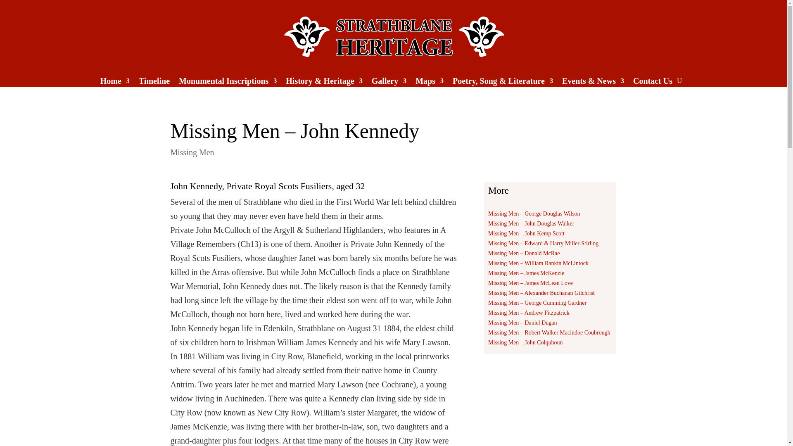 This screenshot has width=793, height=446. I want to click on Missing Men, so click(192, 152).